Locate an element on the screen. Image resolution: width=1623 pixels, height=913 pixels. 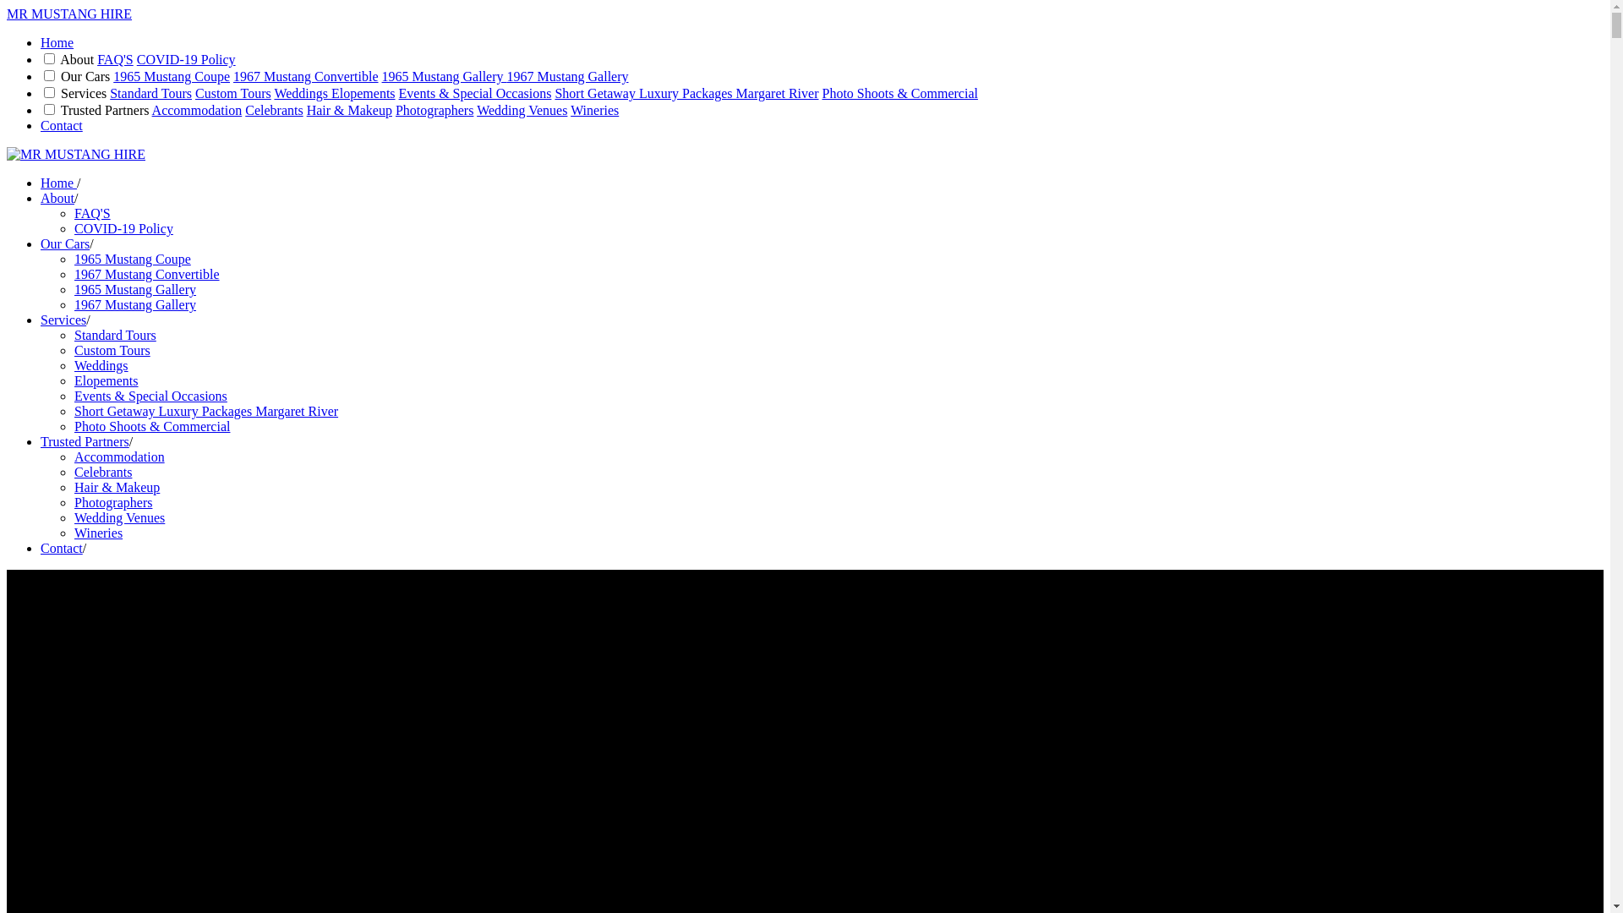
Home is located at coordinates (59, 183).